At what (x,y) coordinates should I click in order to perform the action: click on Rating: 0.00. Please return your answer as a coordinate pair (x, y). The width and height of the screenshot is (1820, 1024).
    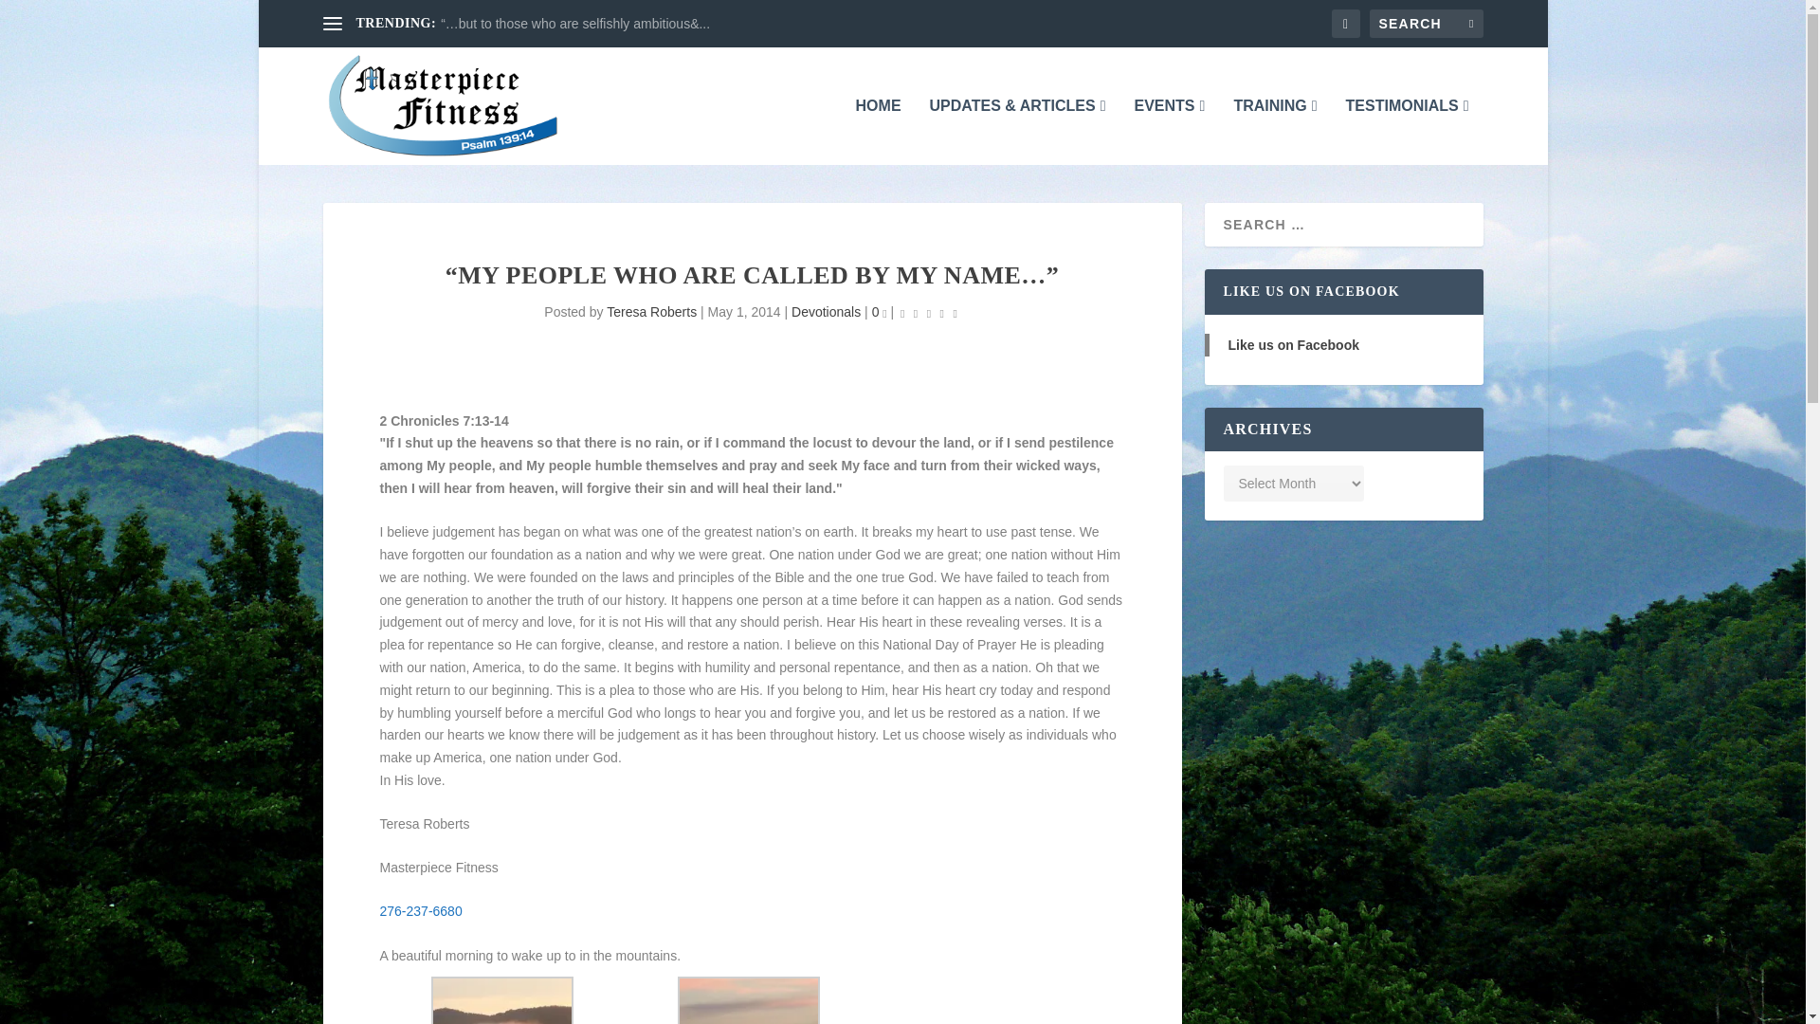
    Looking at the image, I should click on (929, 313).